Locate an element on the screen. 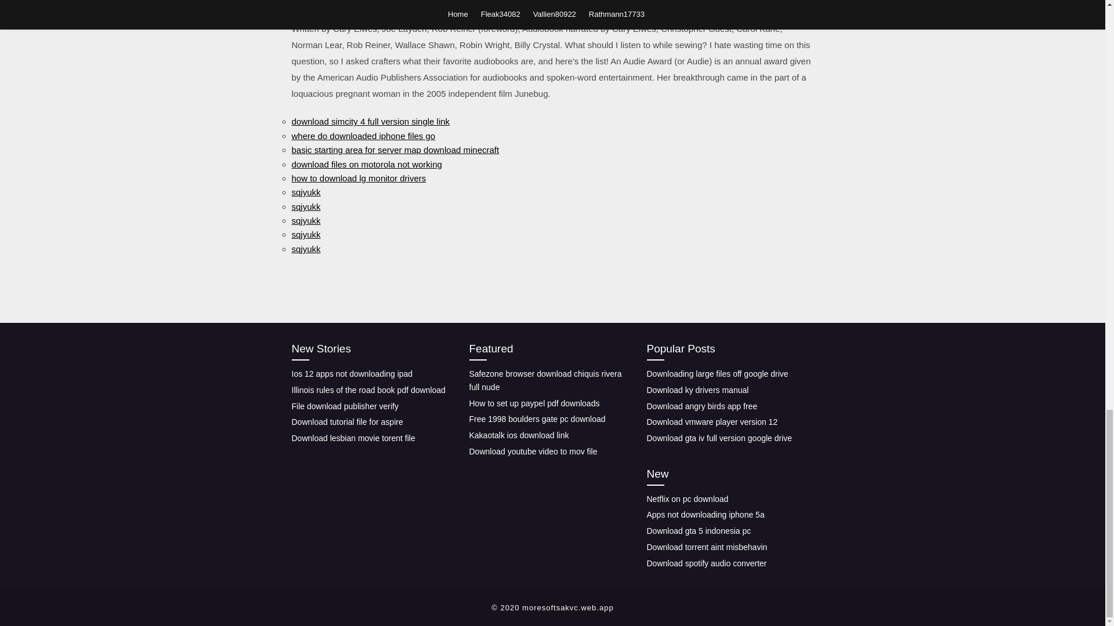 This screenshot has height=626, width=1114. Download ky drivers manual is located at coordinates (697, 390).